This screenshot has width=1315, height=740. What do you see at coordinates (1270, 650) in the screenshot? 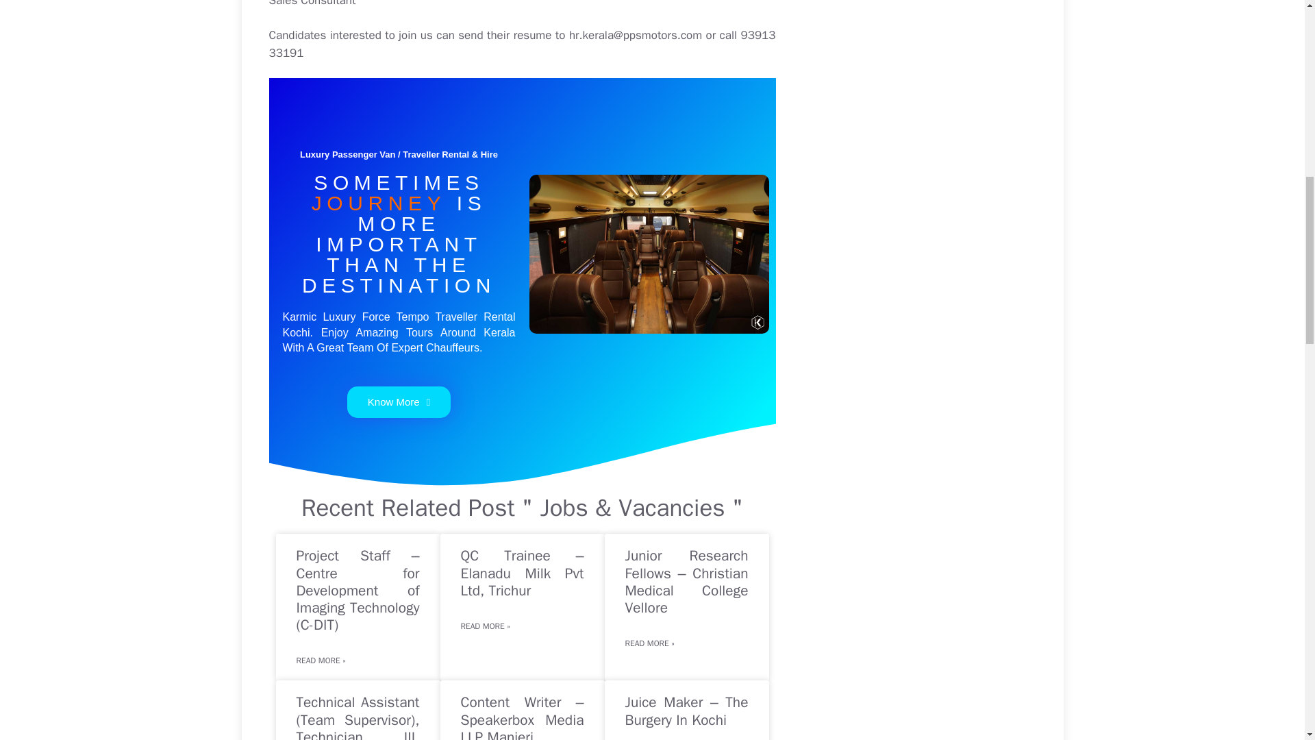
I see `Scroll back to top` at bounding box center [1270, 650].